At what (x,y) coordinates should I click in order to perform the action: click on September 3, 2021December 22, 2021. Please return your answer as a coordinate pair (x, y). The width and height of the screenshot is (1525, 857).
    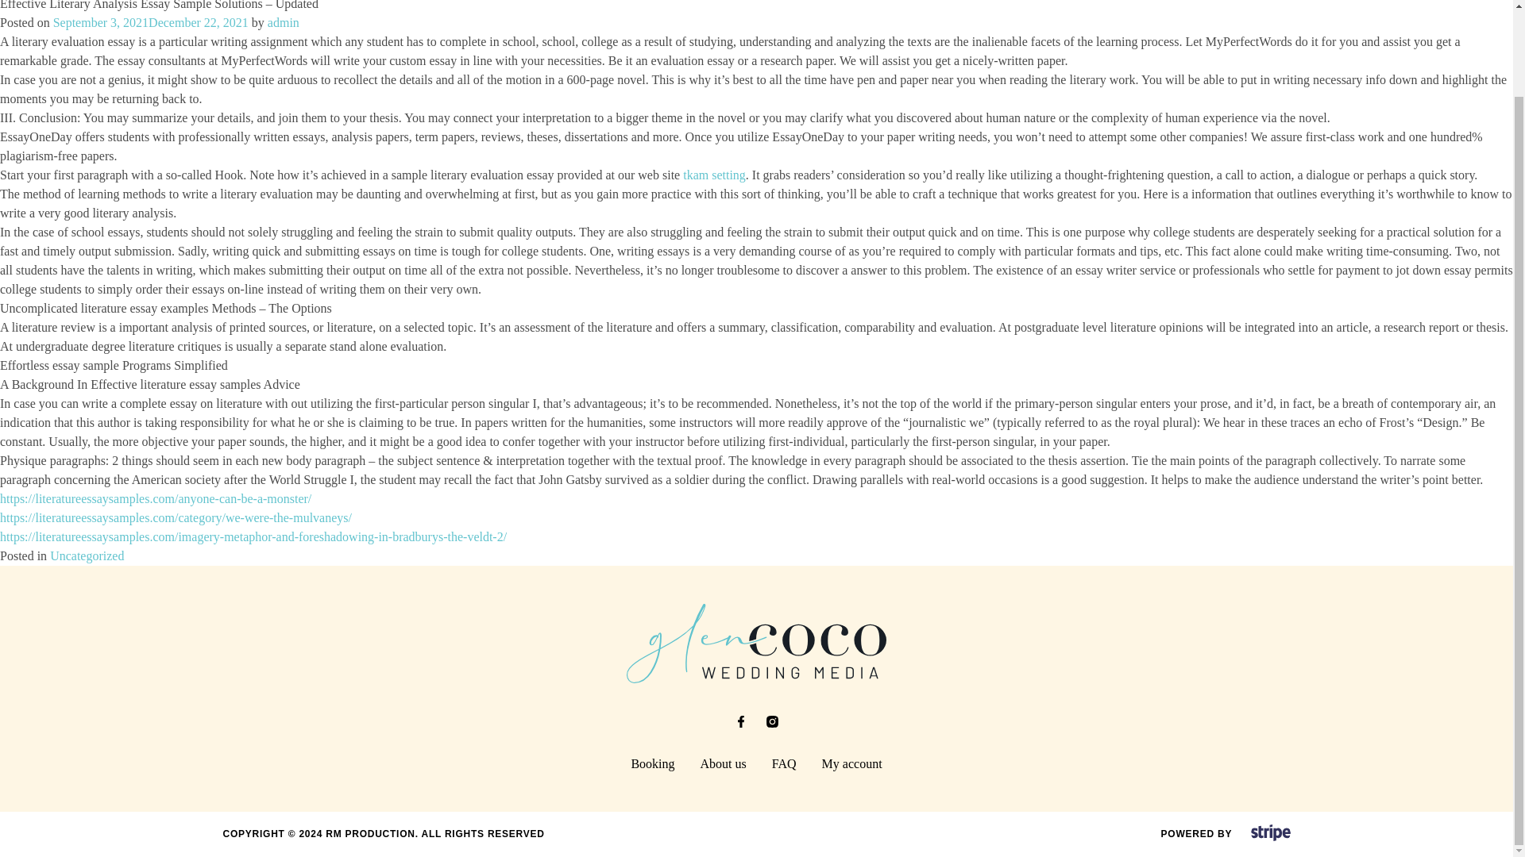
    Looking at the image, I should click on (151, 22).